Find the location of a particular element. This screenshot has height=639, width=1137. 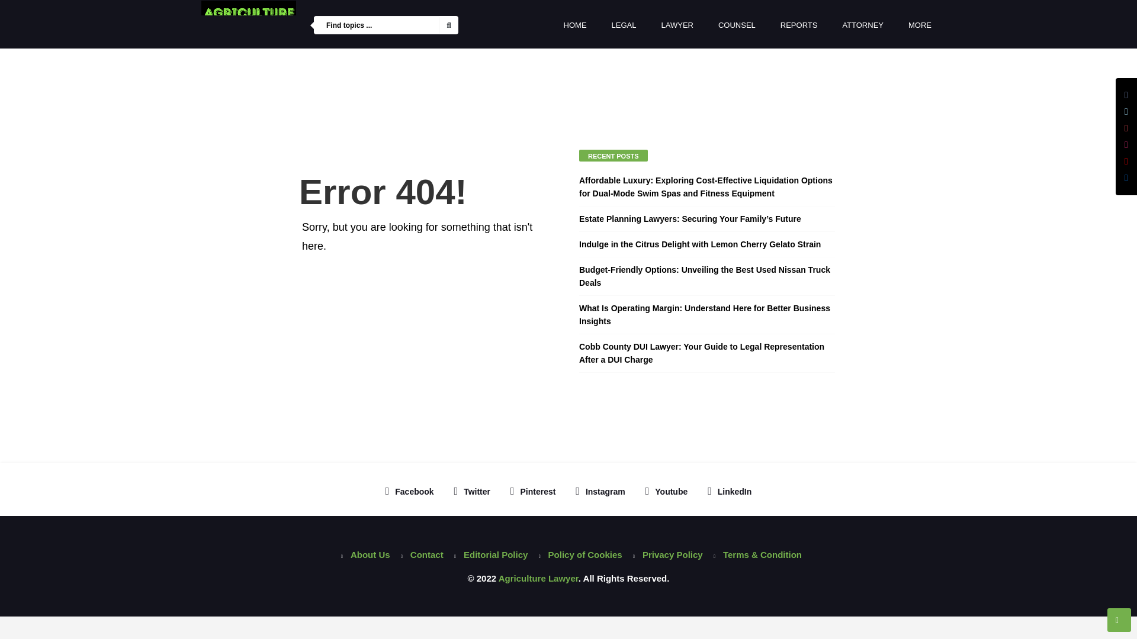

Instagram is located at coordinates (600, 491).